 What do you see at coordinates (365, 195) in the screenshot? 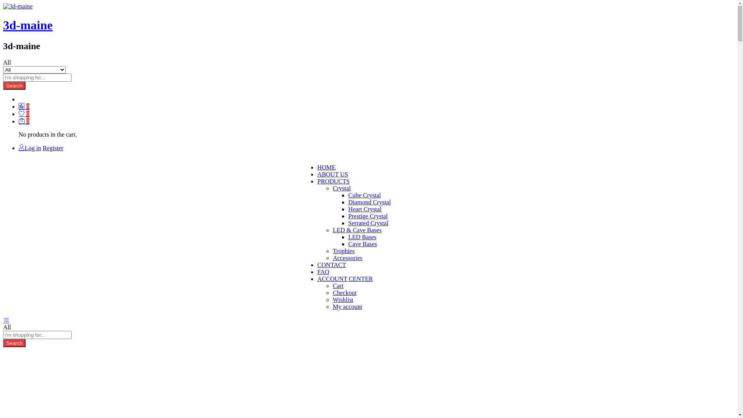
I see `Cube Crystal` at bounding box center [365, 195].